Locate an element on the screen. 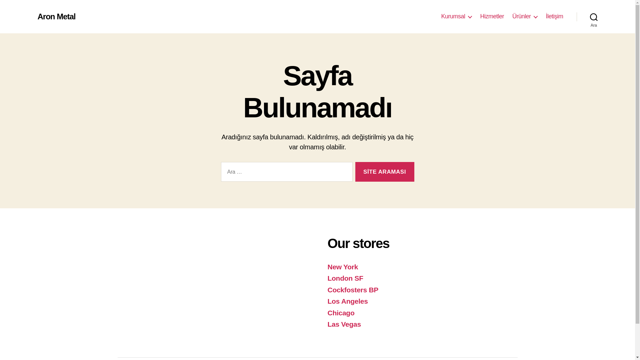 The image size is (640, 360). Hizmetler is located at coordinates (492, 16).